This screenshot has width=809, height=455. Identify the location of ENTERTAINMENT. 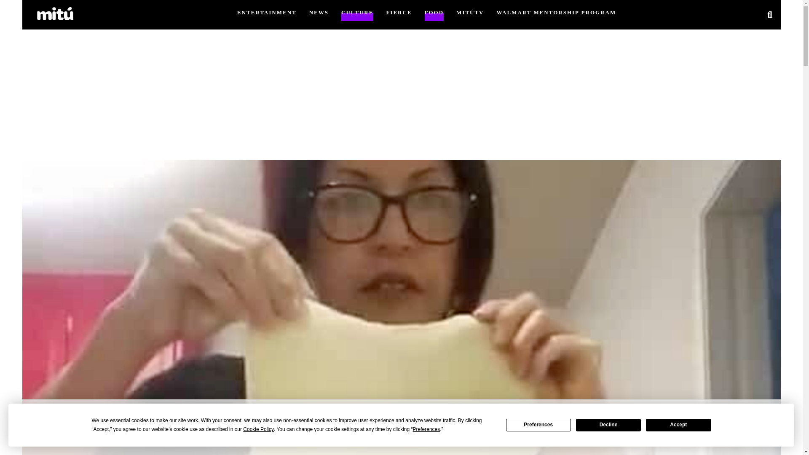
(267, 12).